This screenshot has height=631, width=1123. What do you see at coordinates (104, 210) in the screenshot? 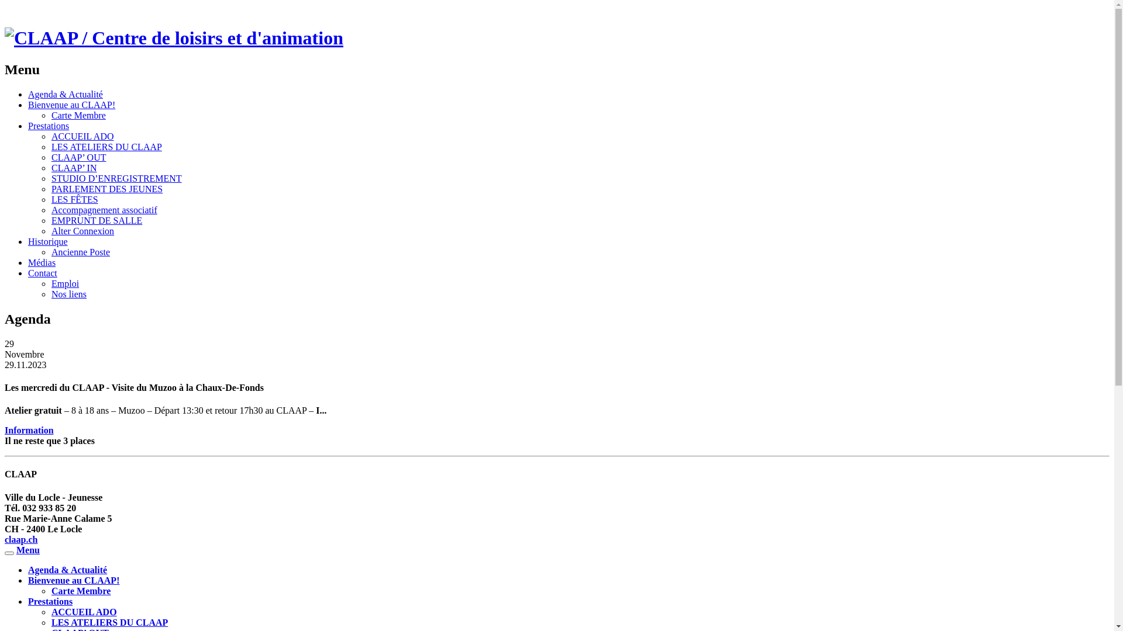
I see `Accompagnement associatif` at bounding box center [104, 210].